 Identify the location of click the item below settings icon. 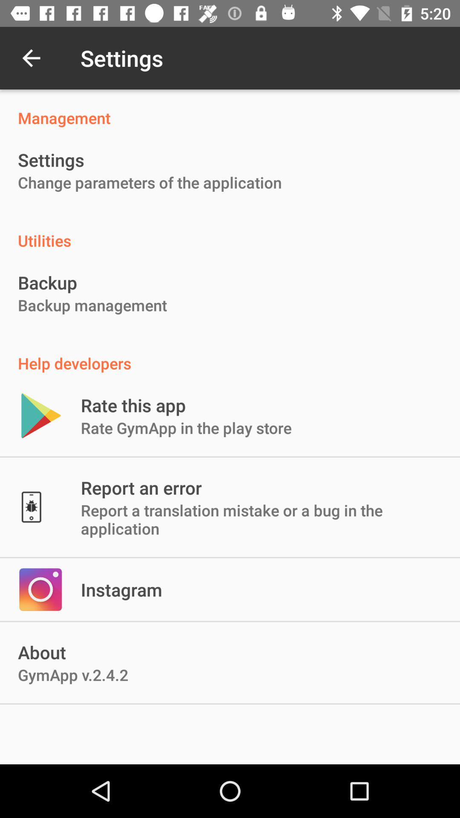
(150, 182).